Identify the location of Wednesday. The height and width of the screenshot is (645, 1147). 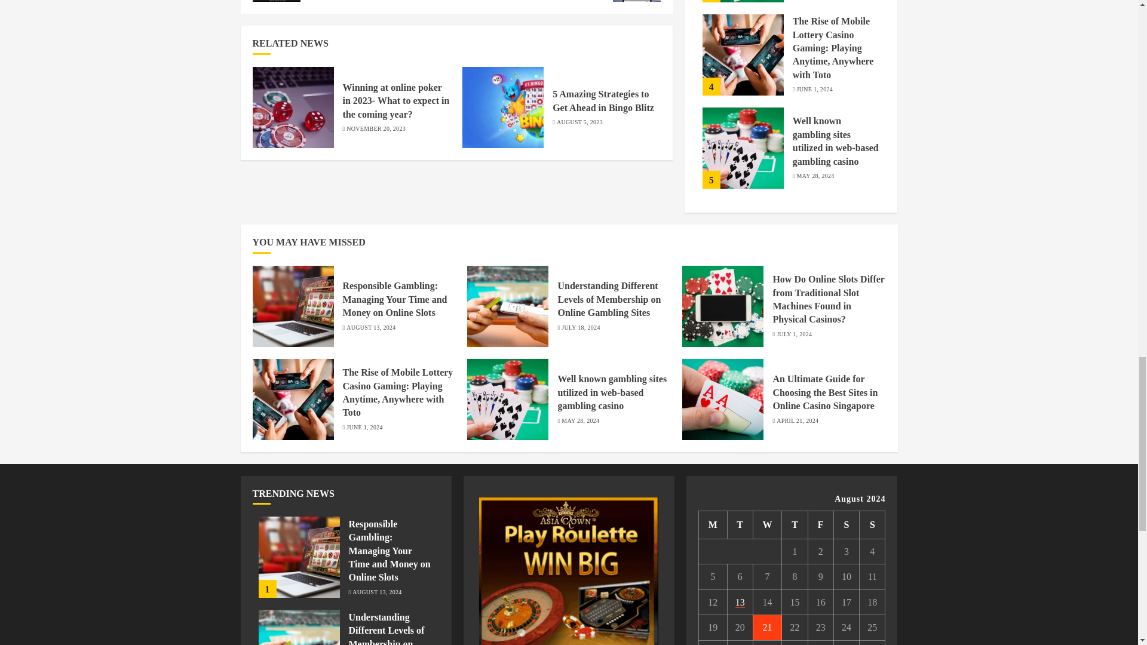
(767, 524).